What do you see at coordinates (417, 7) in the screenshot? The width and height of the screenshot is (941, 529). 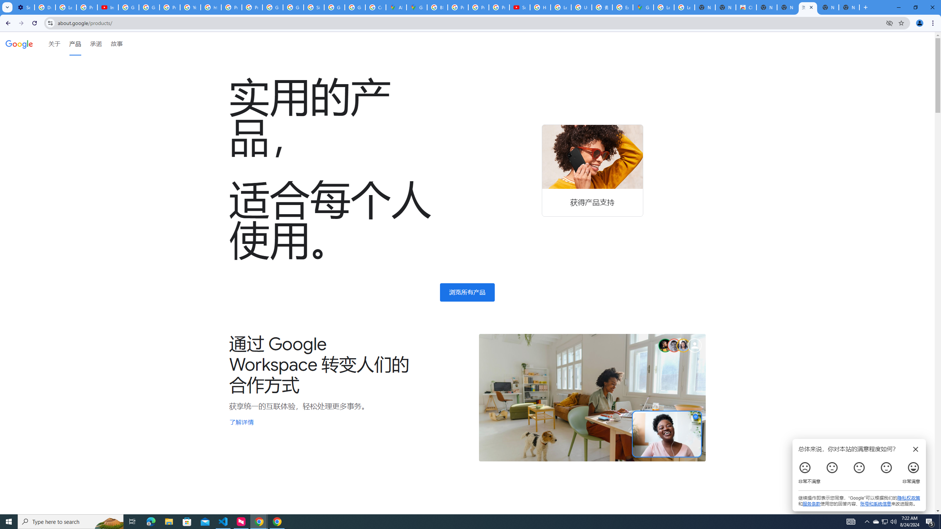 I see `Google Maps` at bounding box center [417, 7].